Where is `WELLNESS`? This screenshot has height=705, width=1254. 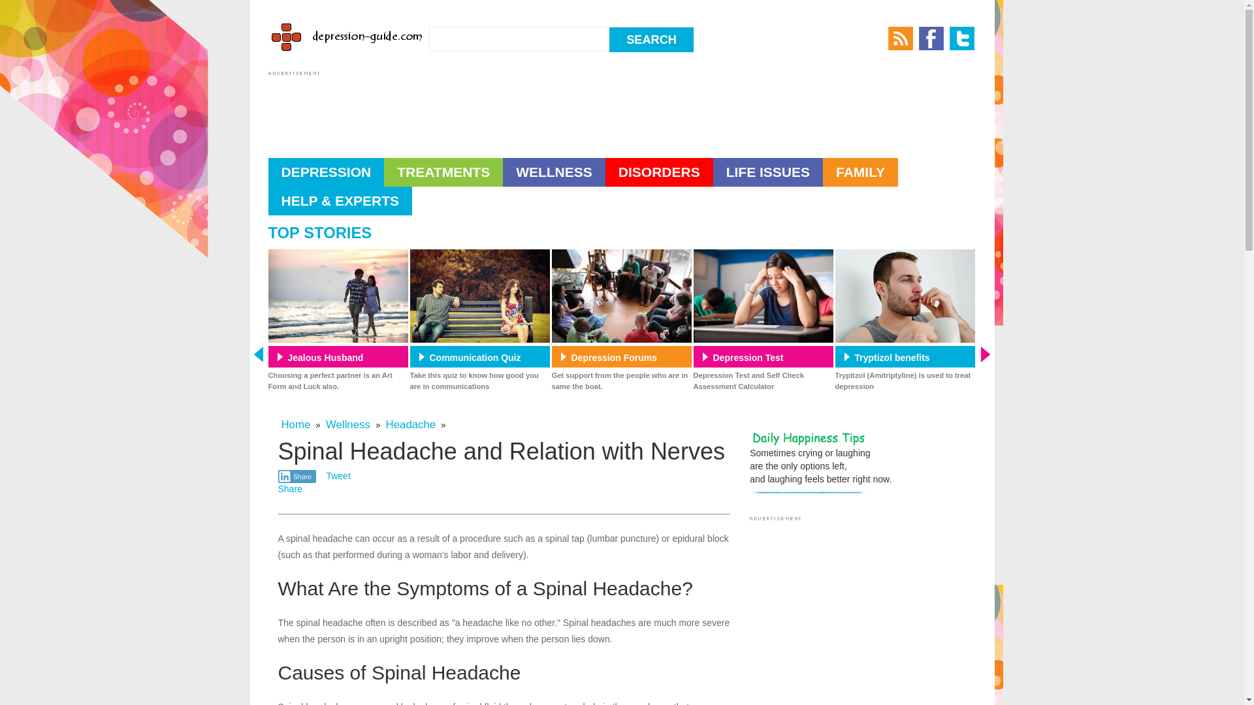
WELLNESS is located at coordinates (554, 172).